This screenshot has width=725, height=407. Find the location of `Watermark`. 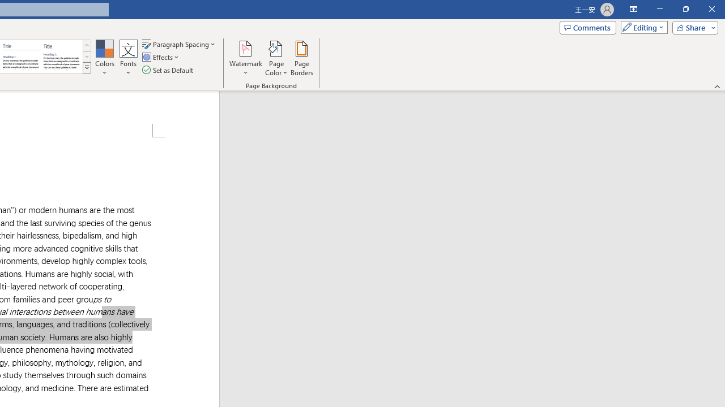

Watermark is located at coordinates (246, 58).